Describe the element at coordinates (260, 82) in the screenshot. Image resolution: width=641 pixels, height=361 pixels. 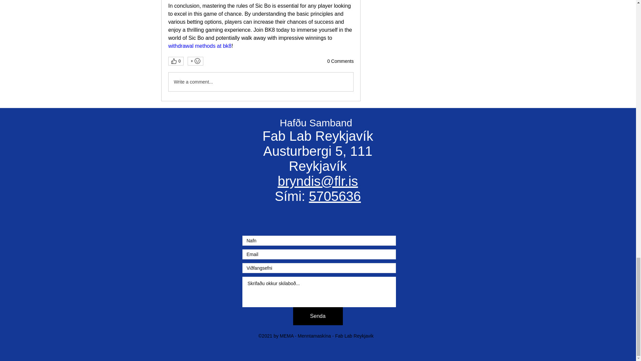
I see `Write a comment...` at that location.